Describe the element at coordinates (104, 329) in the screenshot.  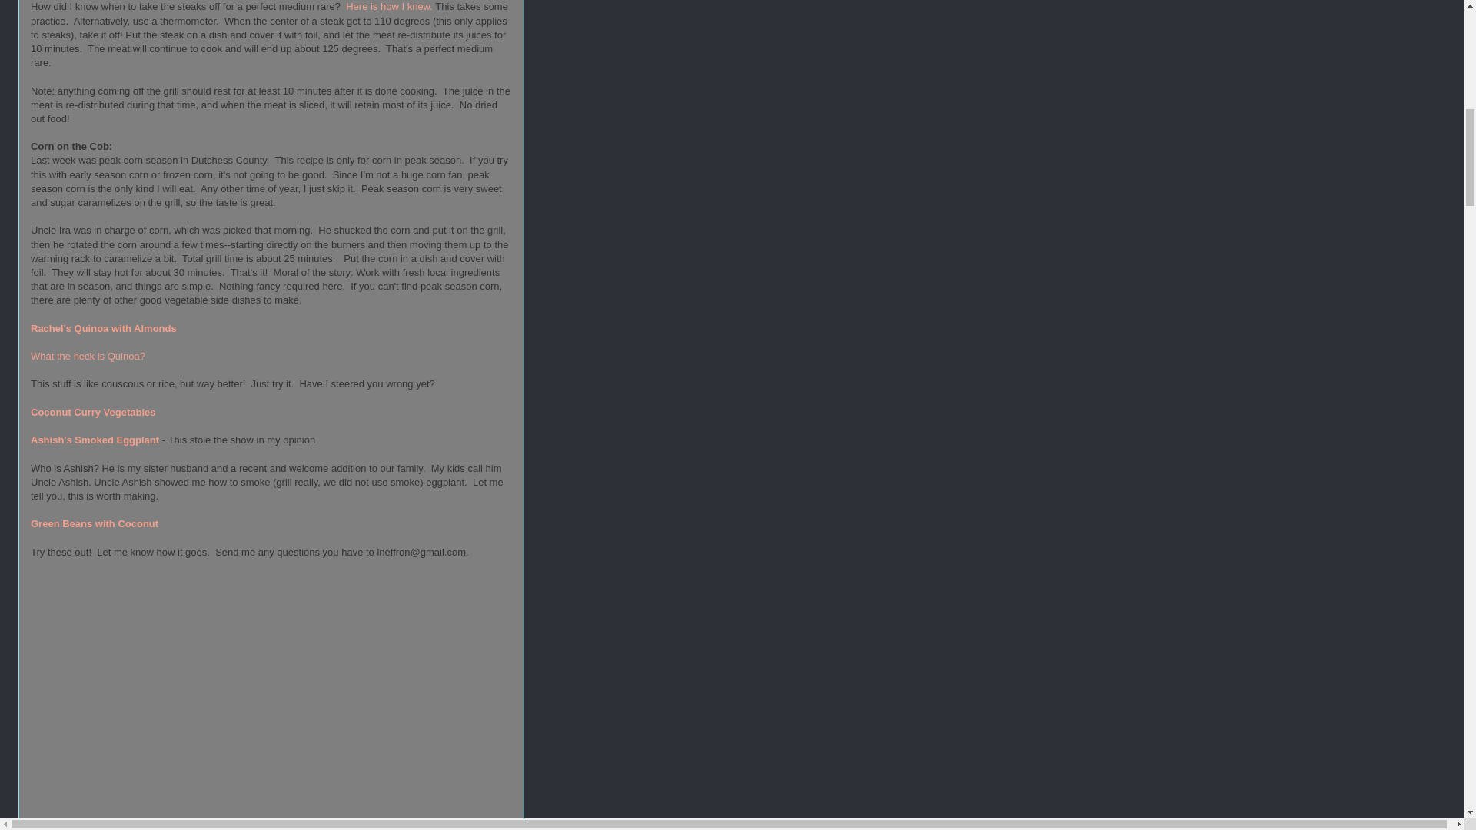
I see `Rachel's Quinoa with Almonds` at that location.